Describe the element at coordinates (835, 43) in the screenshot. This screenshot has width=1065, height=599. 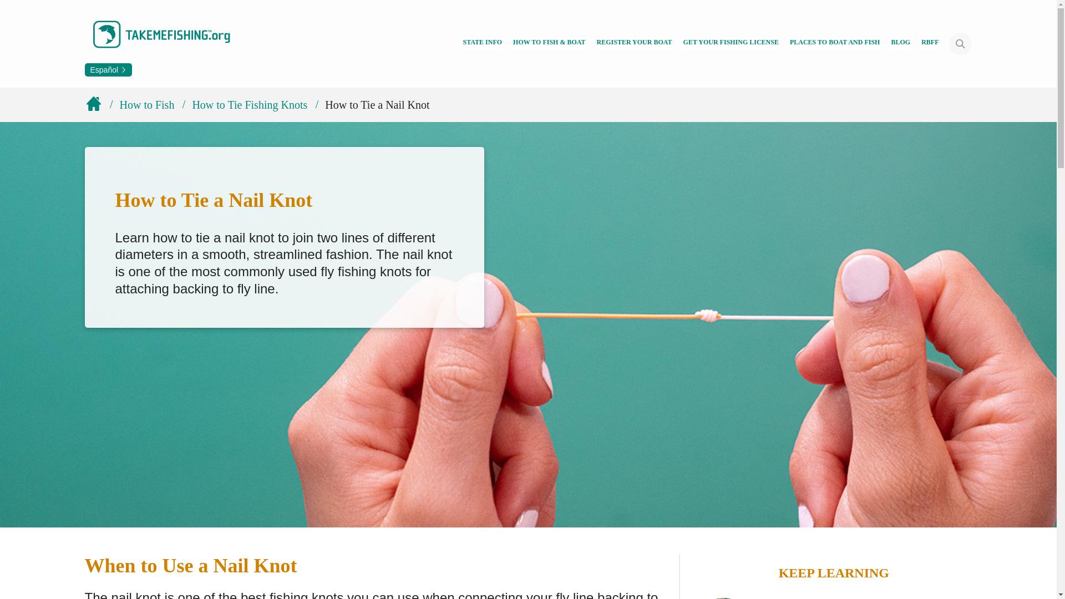
I see `PLACES TO BOAT AND FISH` at that location.